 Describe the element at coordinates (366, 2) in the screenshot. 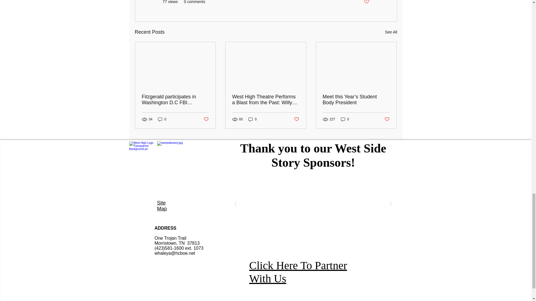

I see `Post not marked as liked` at that location.